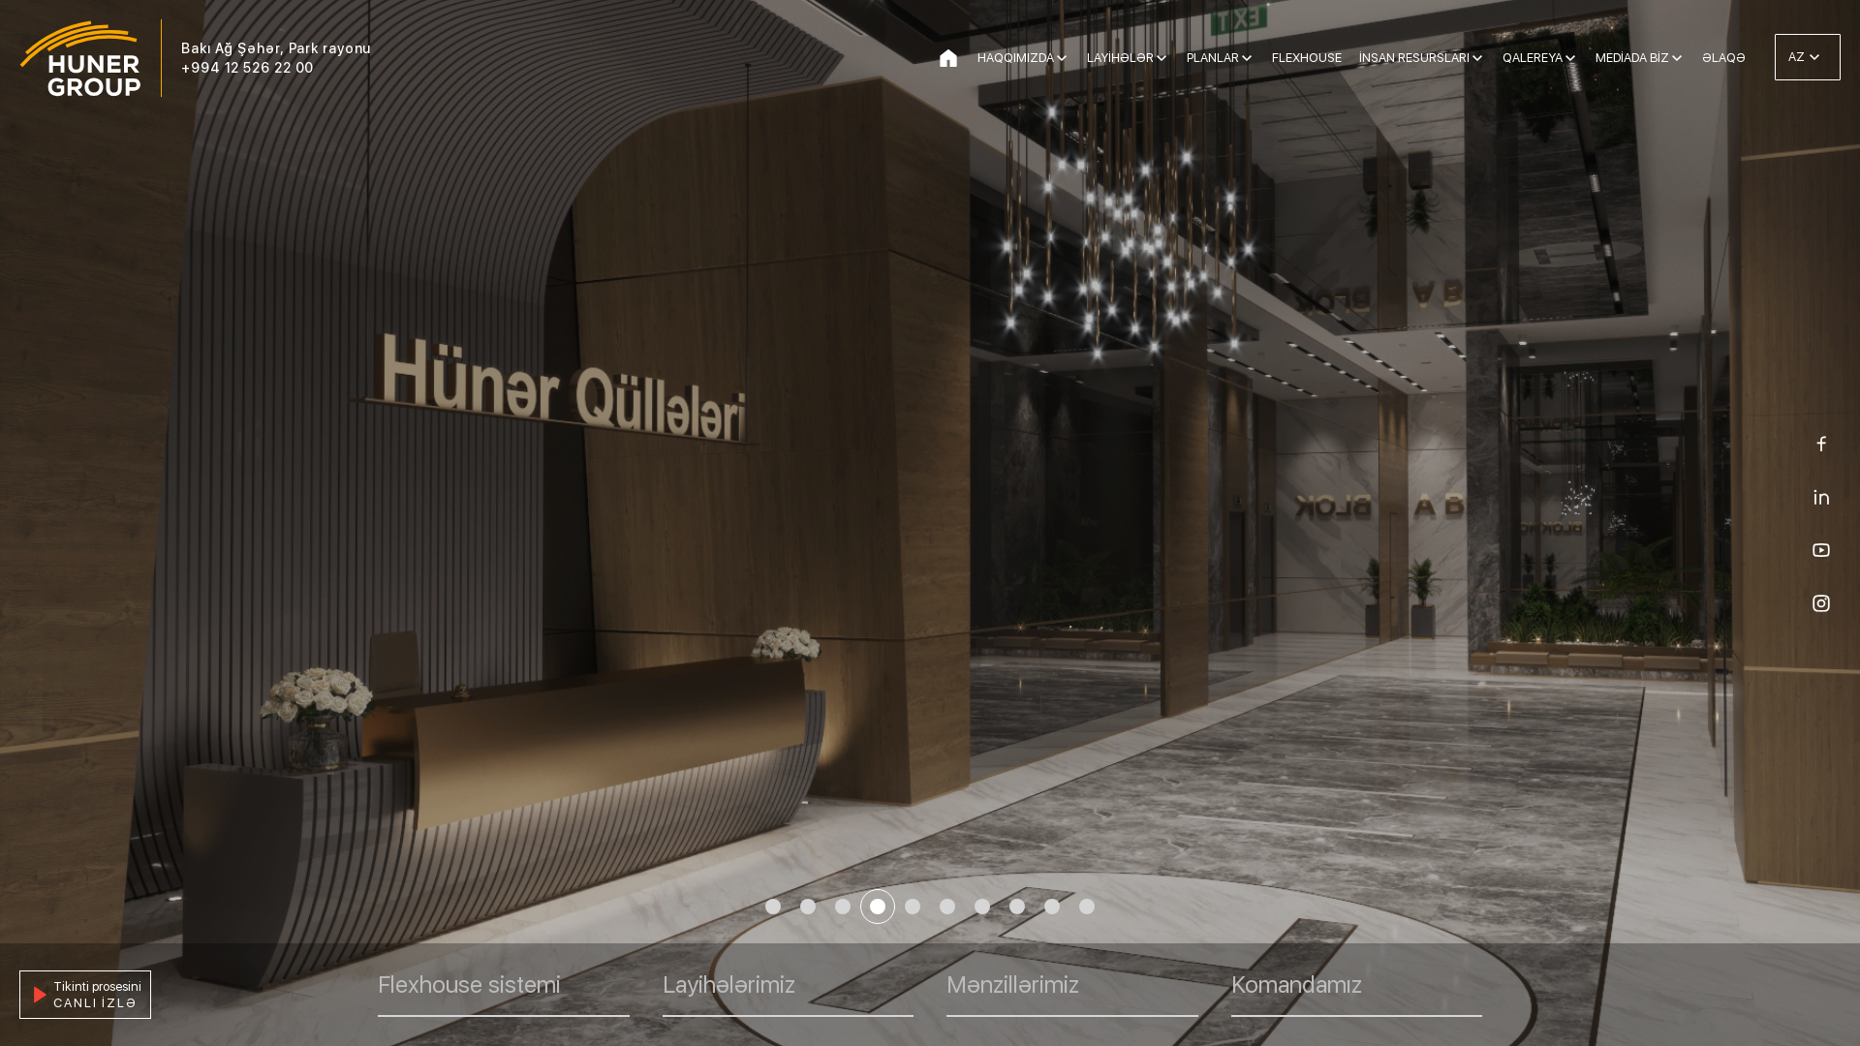 The width and height of the screenshot is (1860, 1046). What do you see at coordinates (913, 907) in the screenshot?
I see `5` at bounding box center [913, 907].